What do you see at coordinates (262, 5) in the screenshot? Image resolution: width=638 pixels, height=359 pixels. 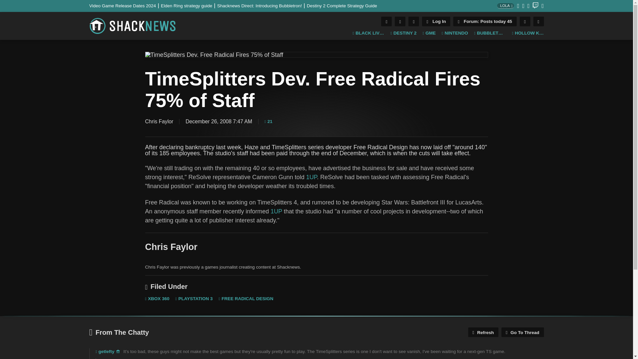 I see `Shacknews Direct: Introducing Bubbletron!` at bounding box center [262, 5].